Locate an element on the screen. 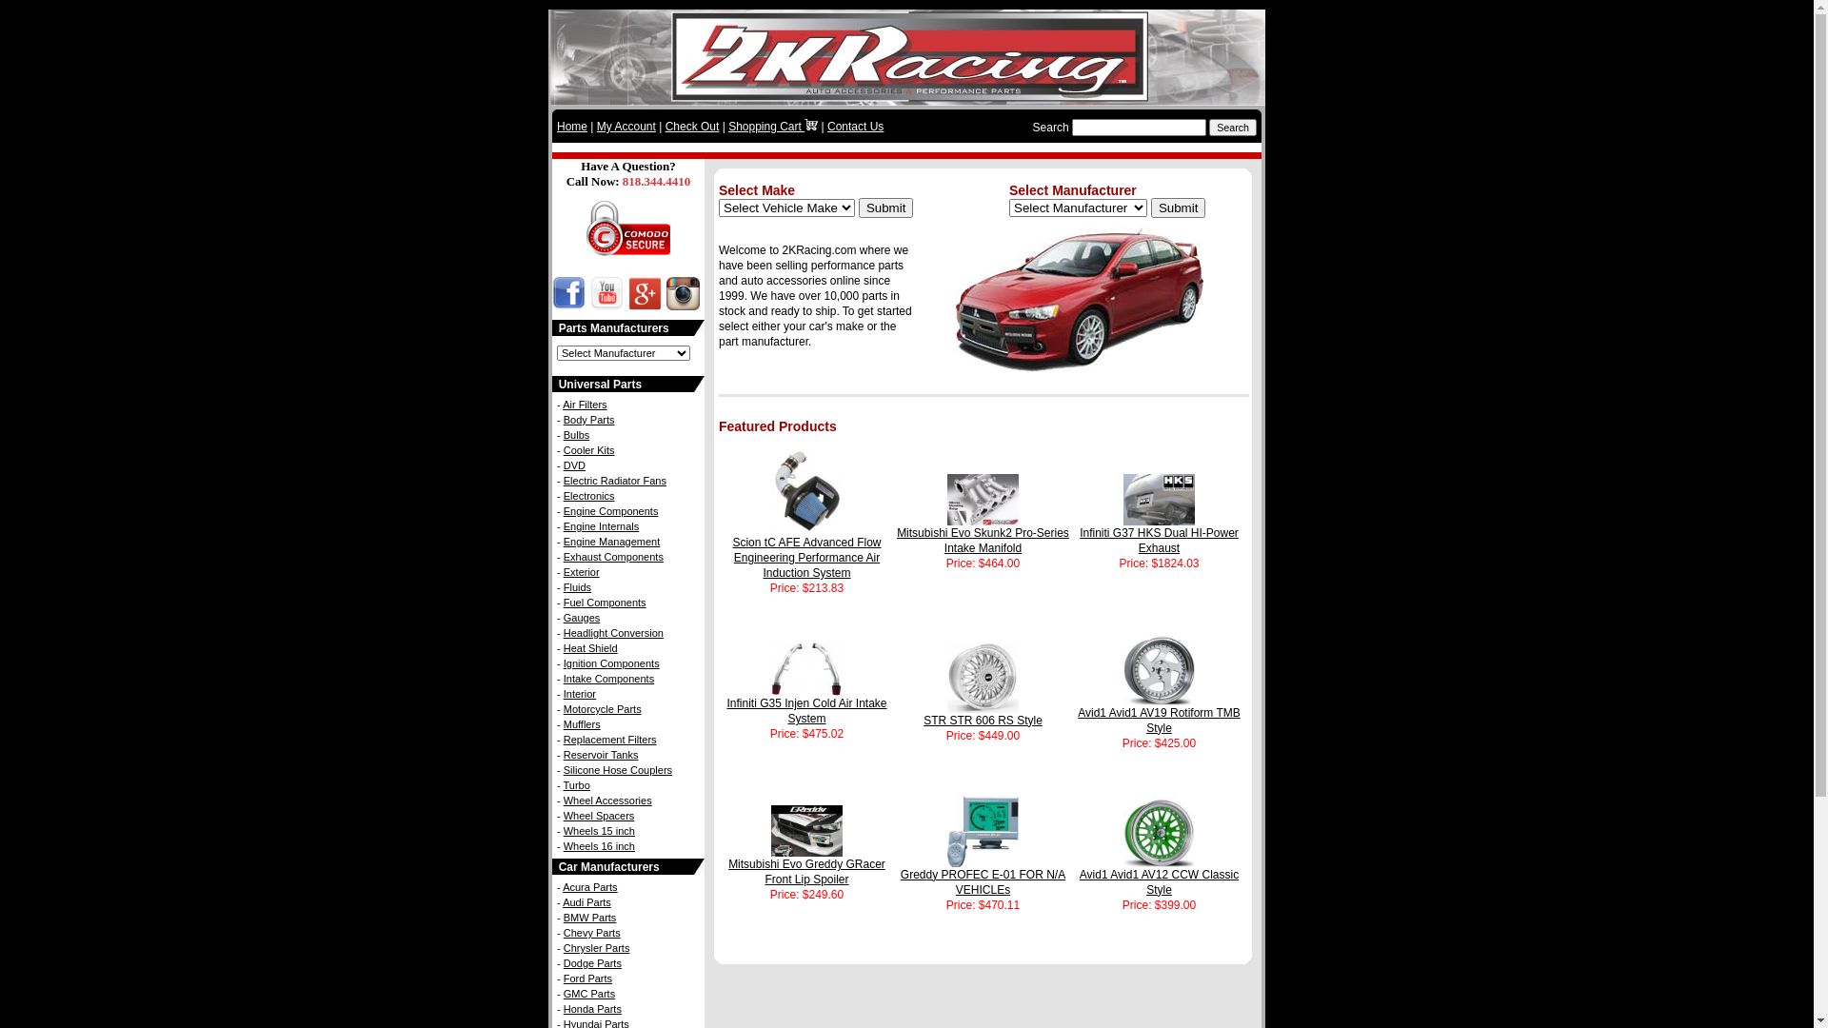  STR STR 606 RS Style is located at coordinates (983, 715).